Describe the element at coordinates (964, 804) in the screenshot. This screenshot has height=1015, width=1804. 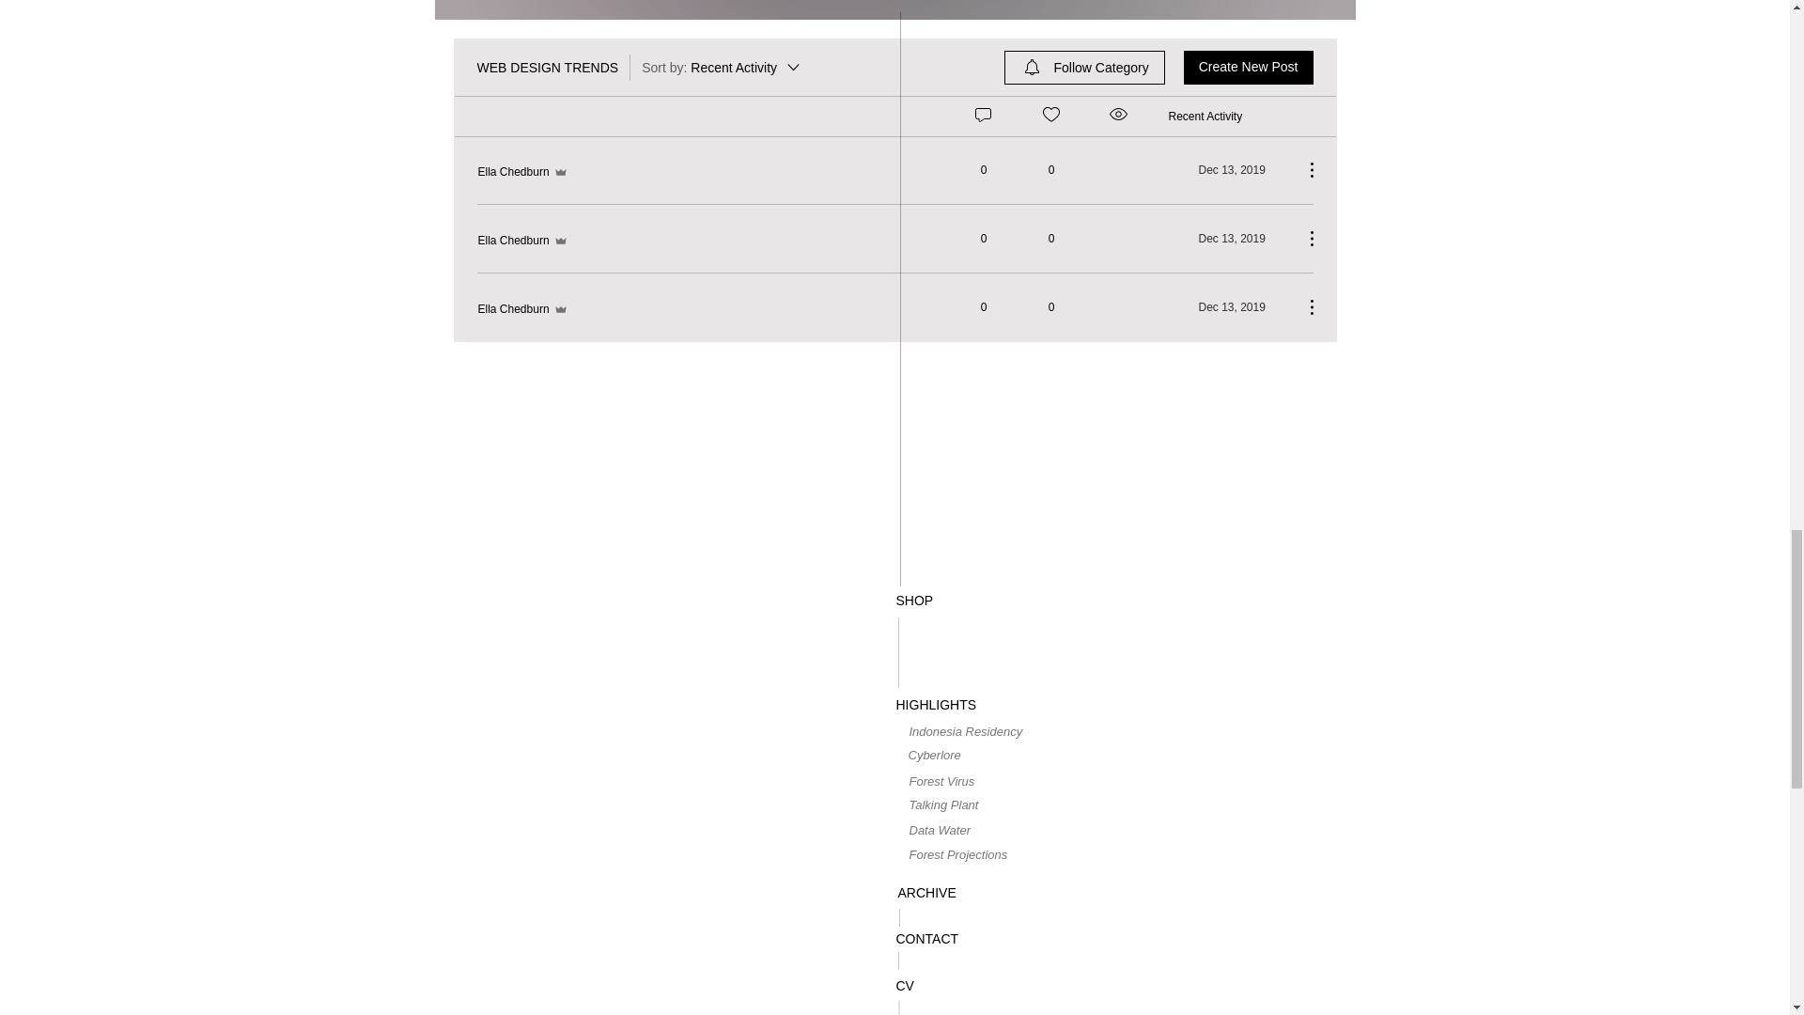
I see `Talking Plant` at that location.